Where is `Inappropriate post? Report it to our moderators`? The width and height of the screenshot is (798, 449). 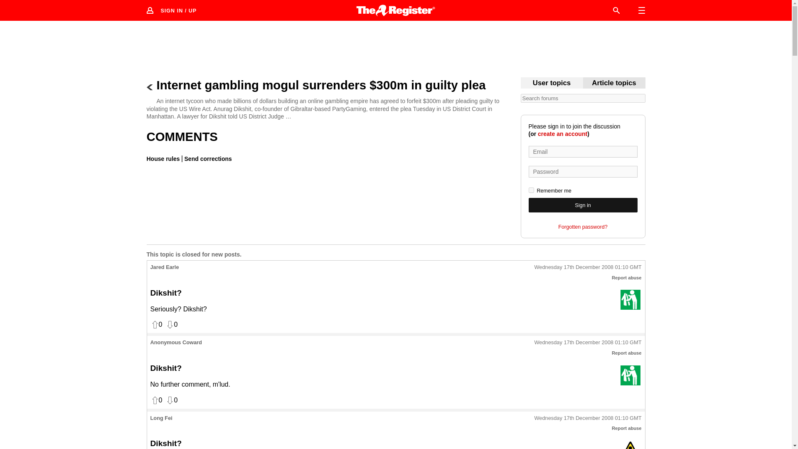 Inappropriate post? Report it to our moderators is located at coordinates (627, 353).